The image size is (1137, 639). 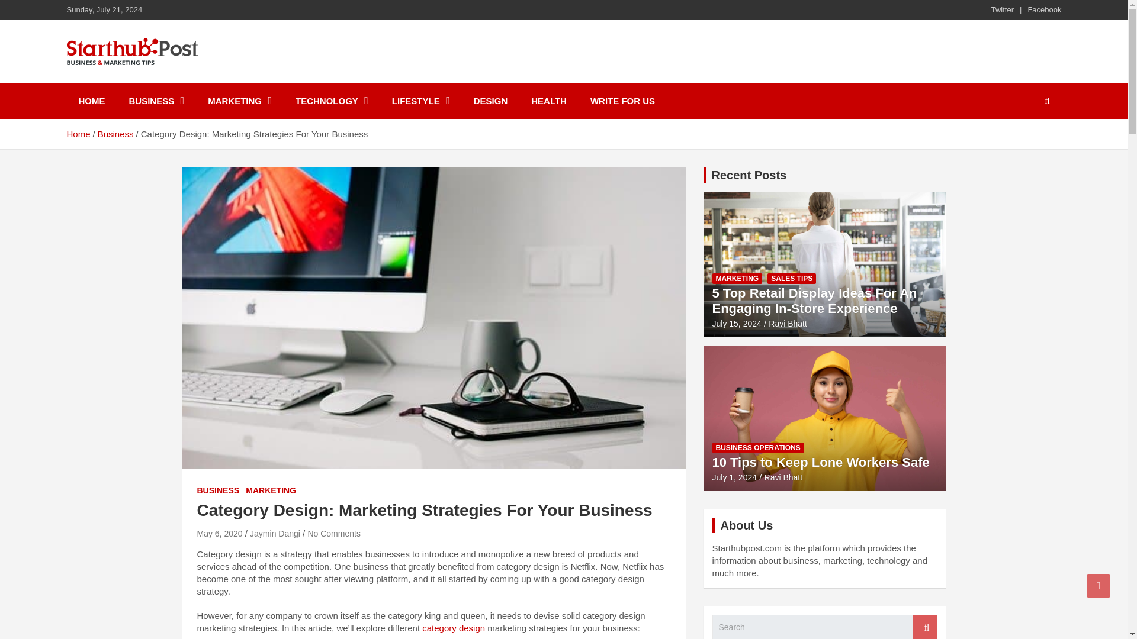 I want to click on Category Design: Marketing Strategies For Your Business, so click(x=219, y=534).